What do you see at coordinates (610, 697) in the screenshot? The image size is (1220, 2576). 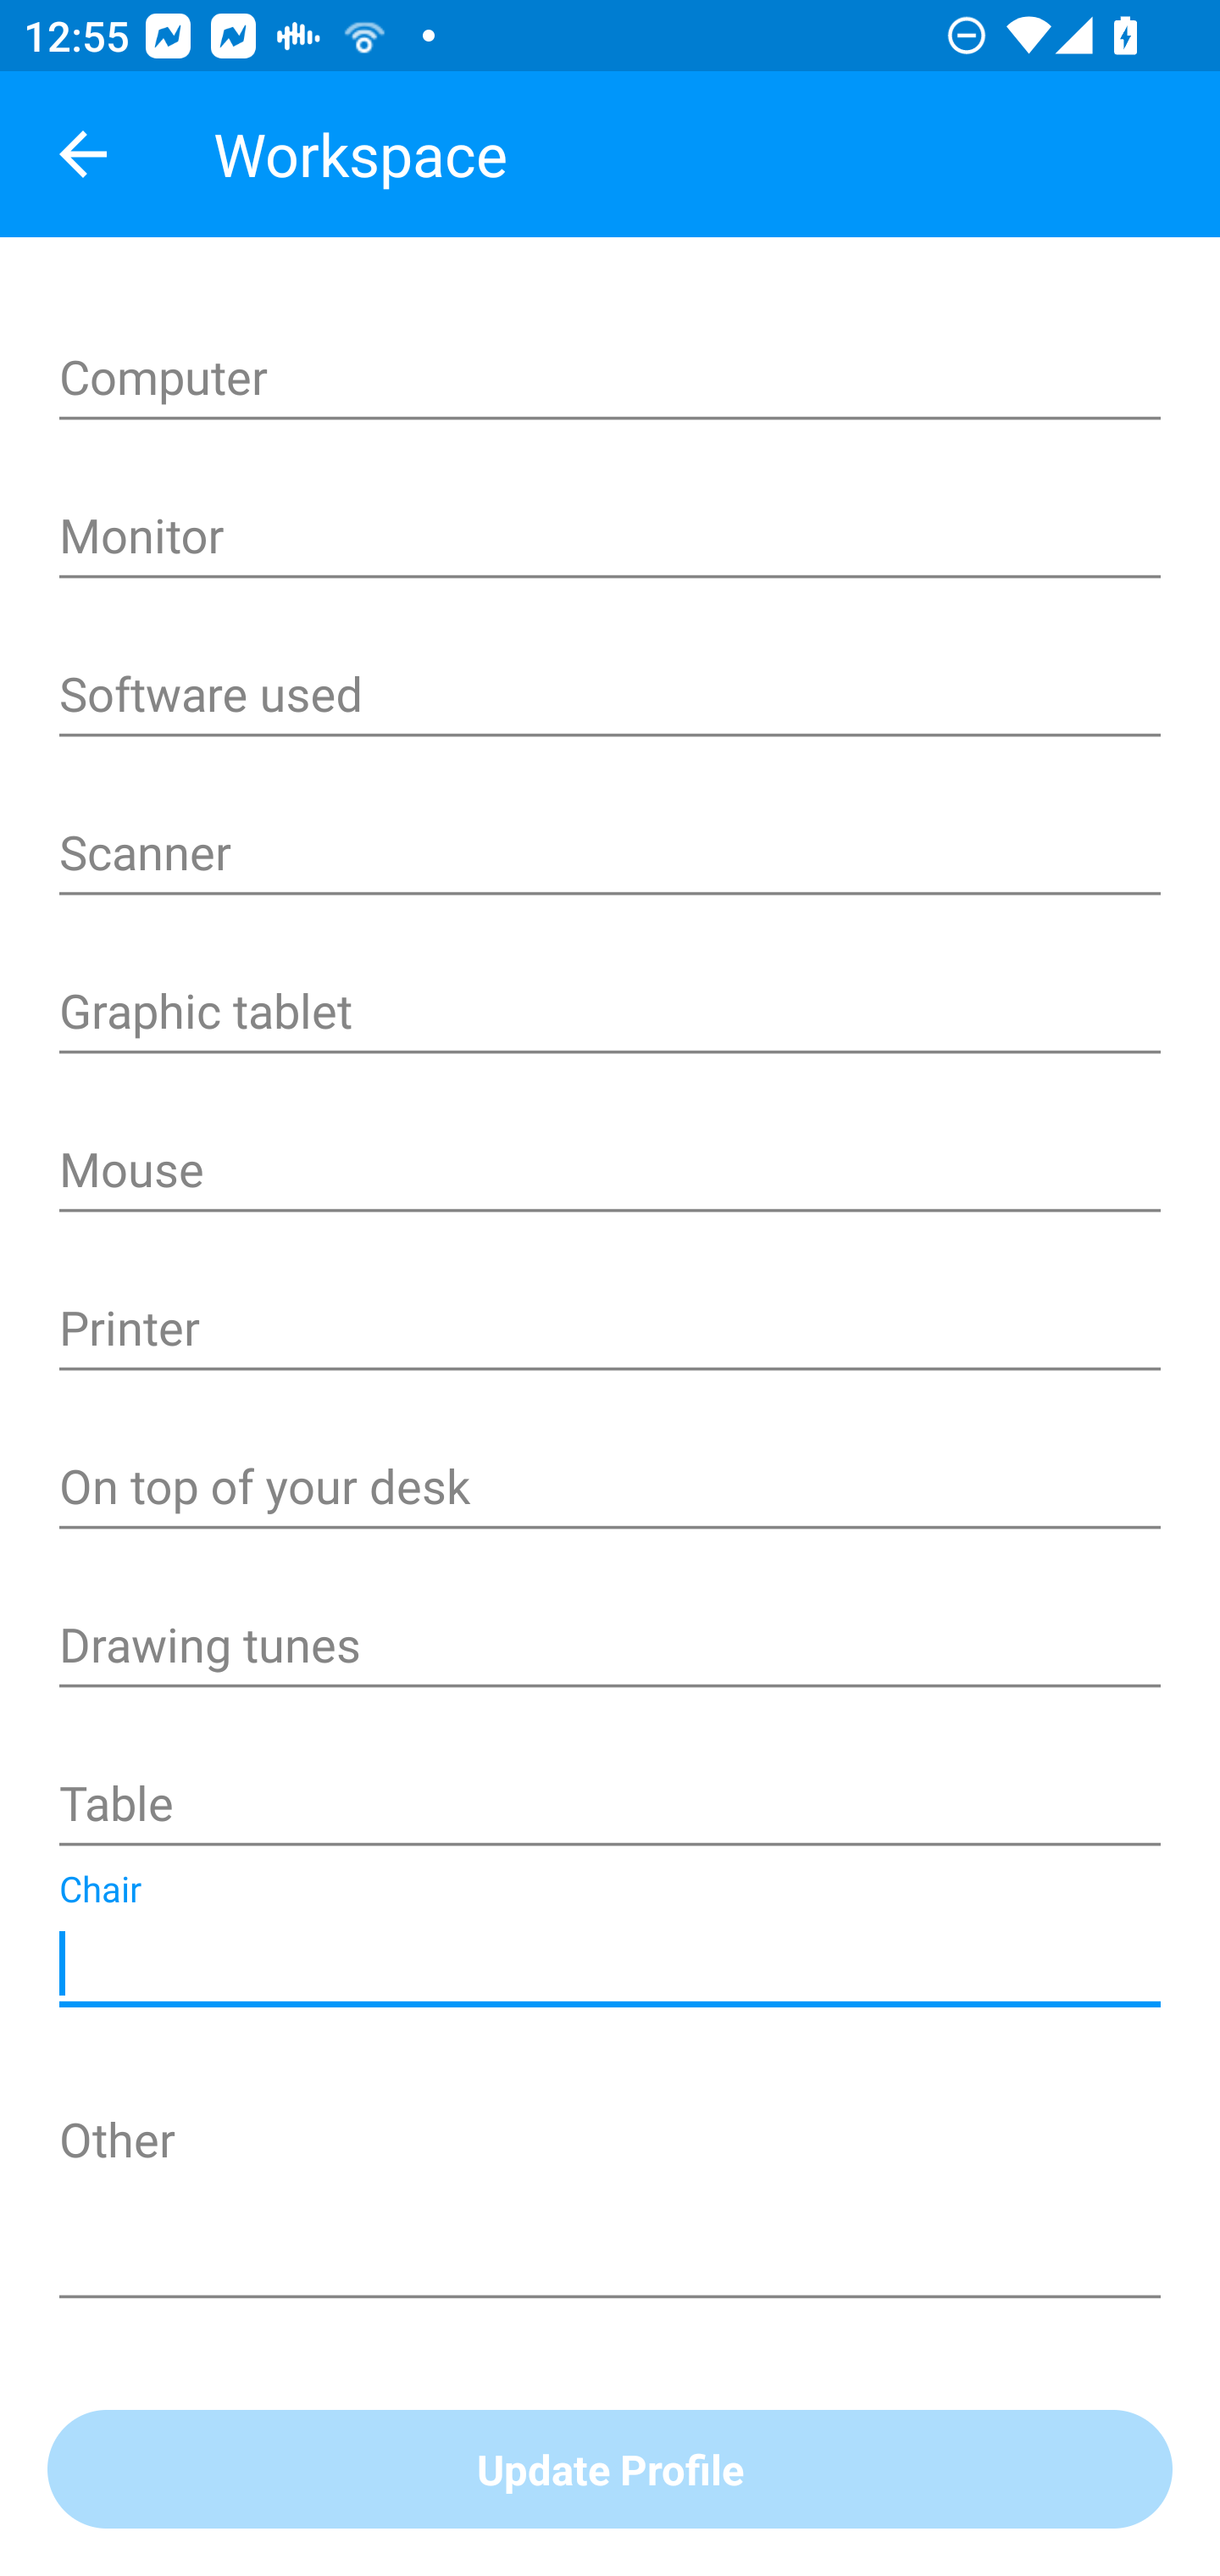 I see `Software used` at bounding box center [610, 697].